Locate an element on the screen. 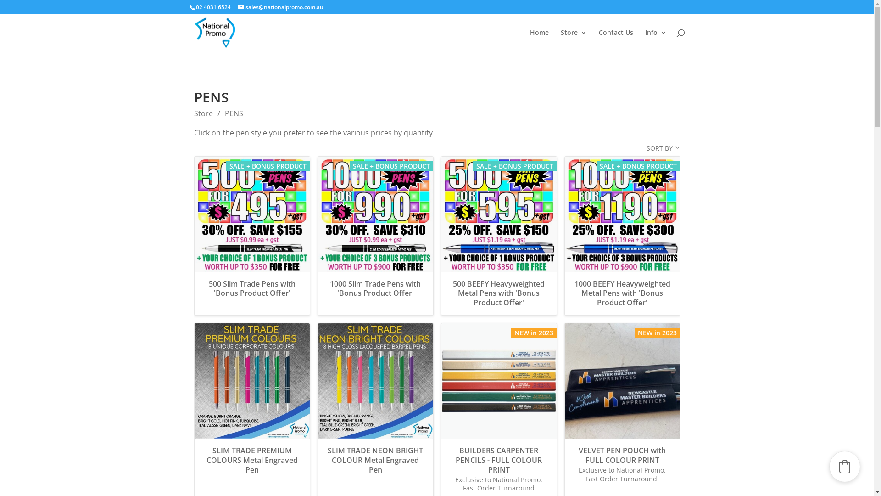  sales@nationalpromo.com.au is located at coordinates (280, 7).